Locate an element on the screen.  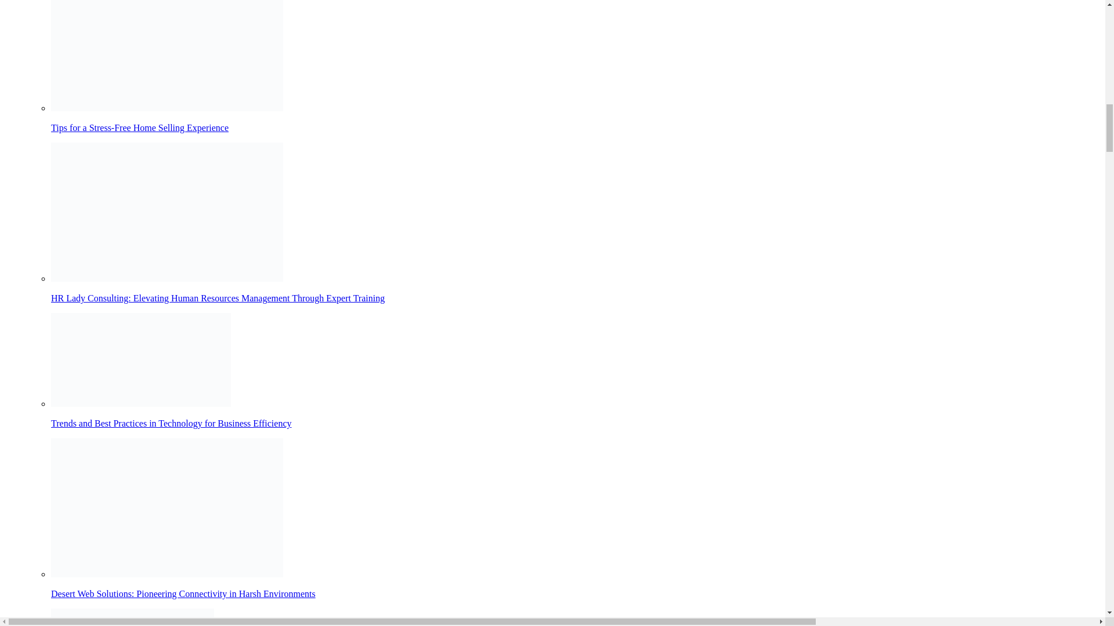
Solving the Denver Home Loan Quagmire Dilemma 10 is located at coordinates (132, 617).